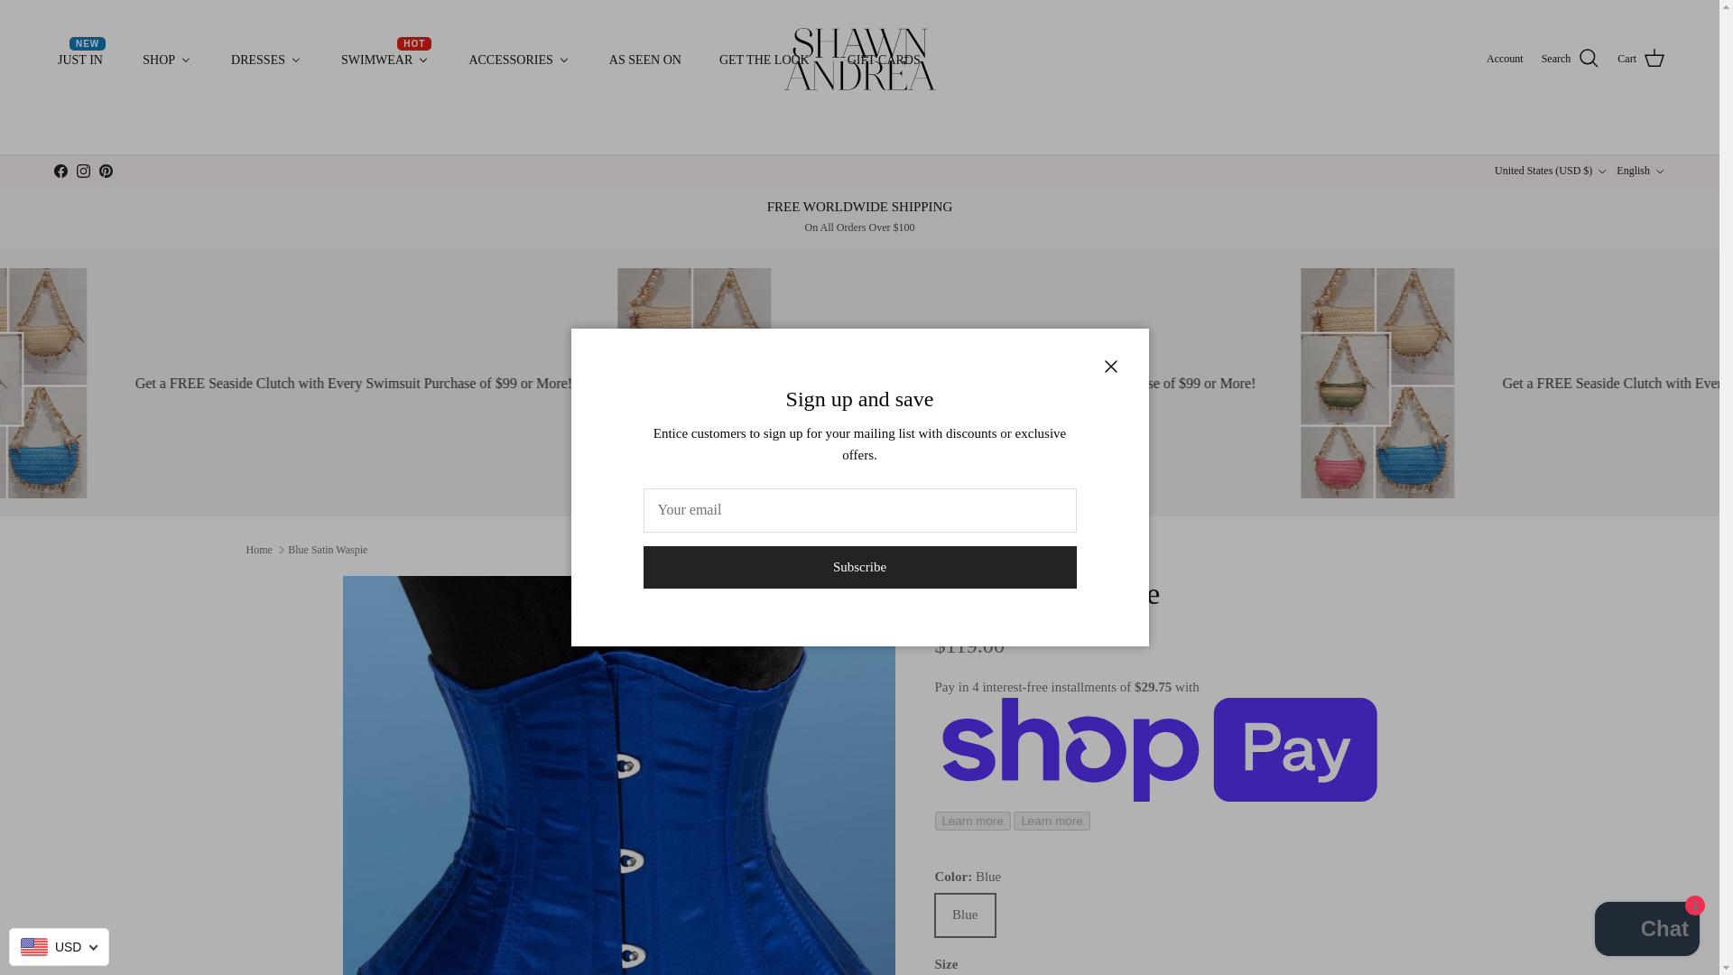  Describe the element at coordinates (60, 171) in the screenshot. I see `SHAWN ANDREA on Facebook` at that location.